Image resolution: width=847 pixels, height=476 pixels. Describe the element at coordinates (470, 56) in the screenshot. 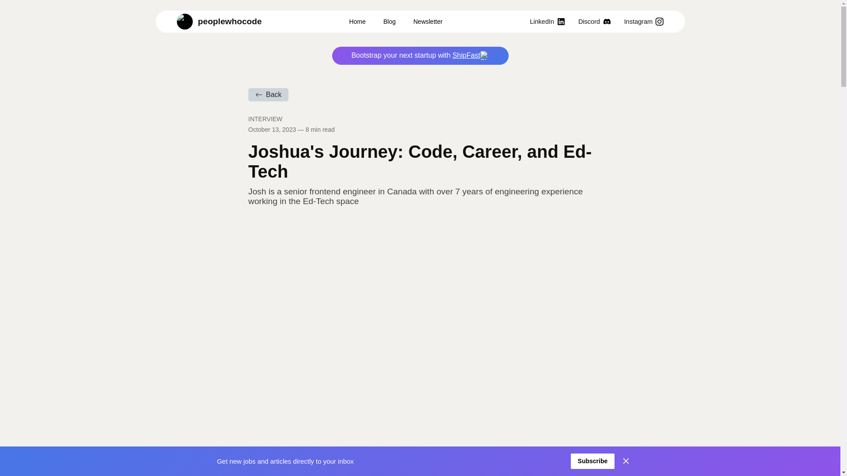

I see `ShipFast` at that location.